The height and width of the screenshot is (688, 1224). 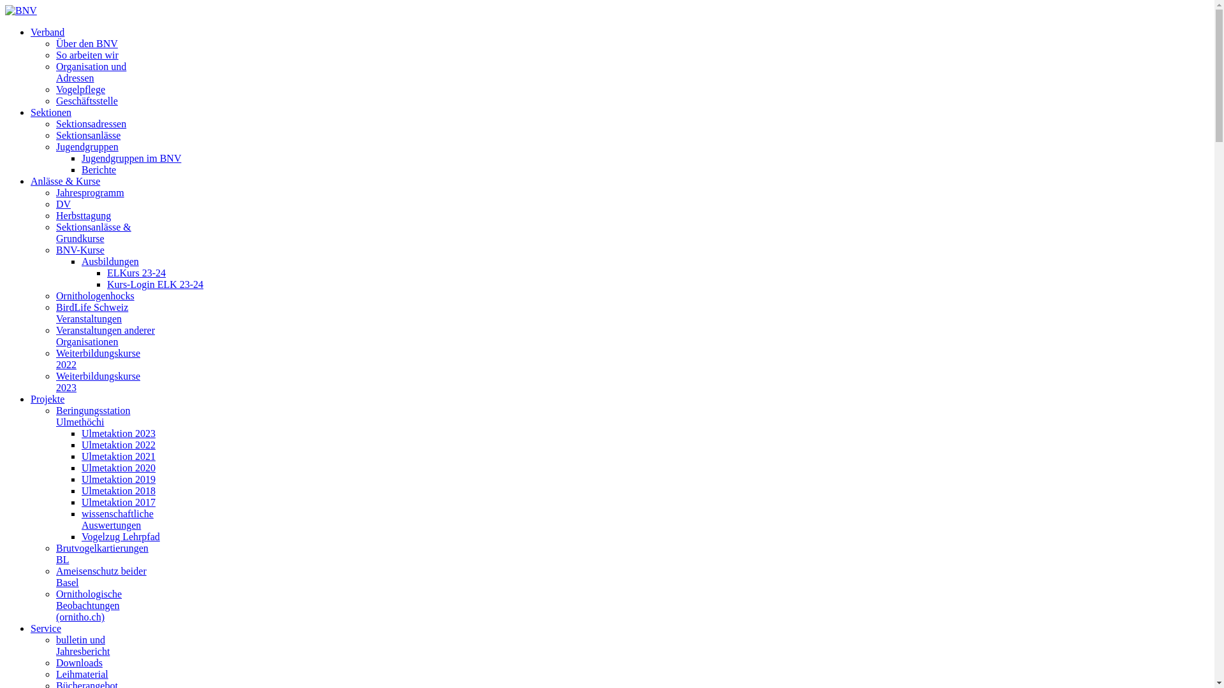 I want to click on Ulmetaktion 2017, so click(x=119, y=502).